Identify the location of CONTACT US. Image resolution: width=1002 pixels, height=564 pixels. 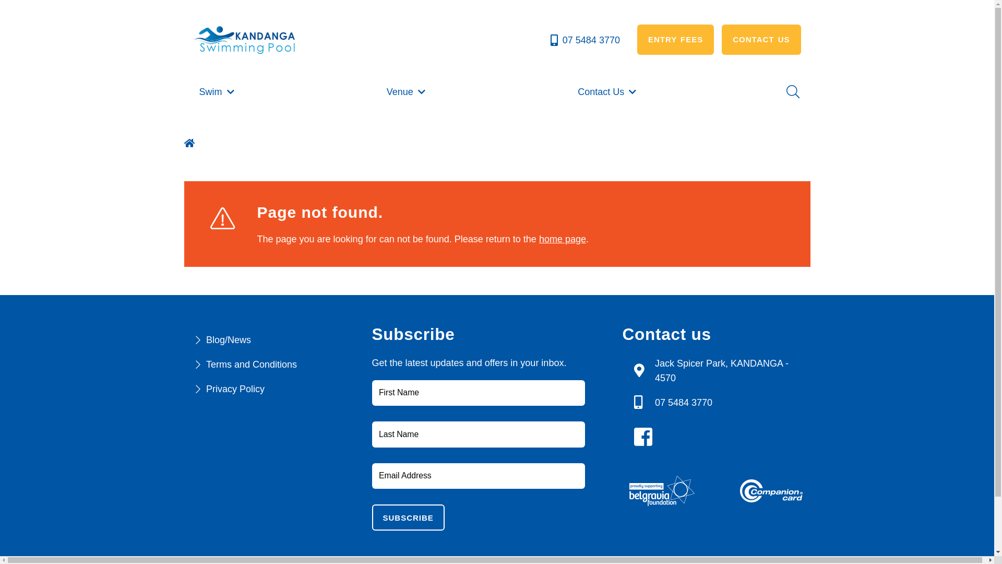
(761, 40).